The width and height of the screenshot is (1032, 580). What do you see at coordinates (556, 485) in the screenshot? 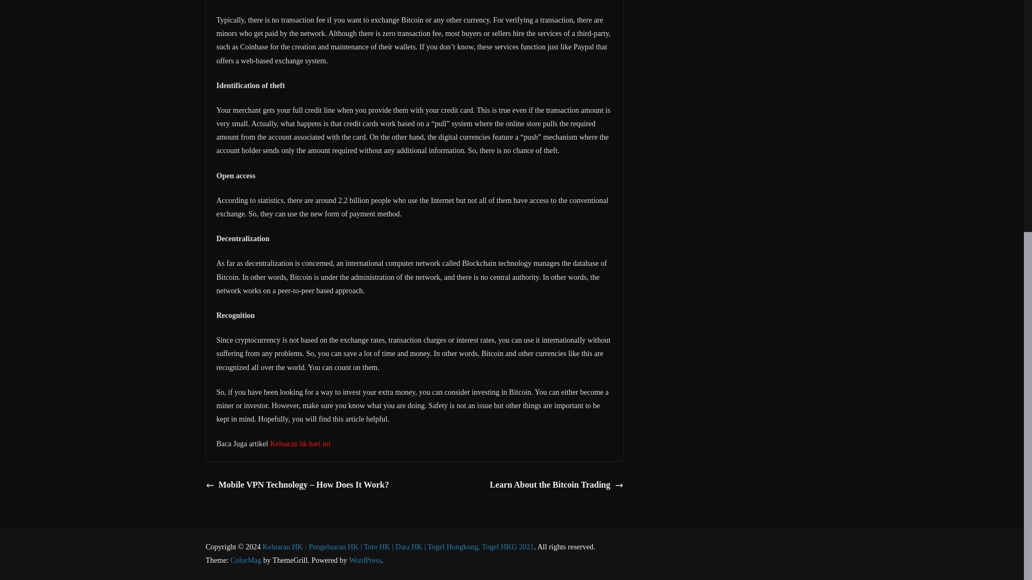
I see `Learn About the Bitcoin Trading` at bounding box center [556, 485].